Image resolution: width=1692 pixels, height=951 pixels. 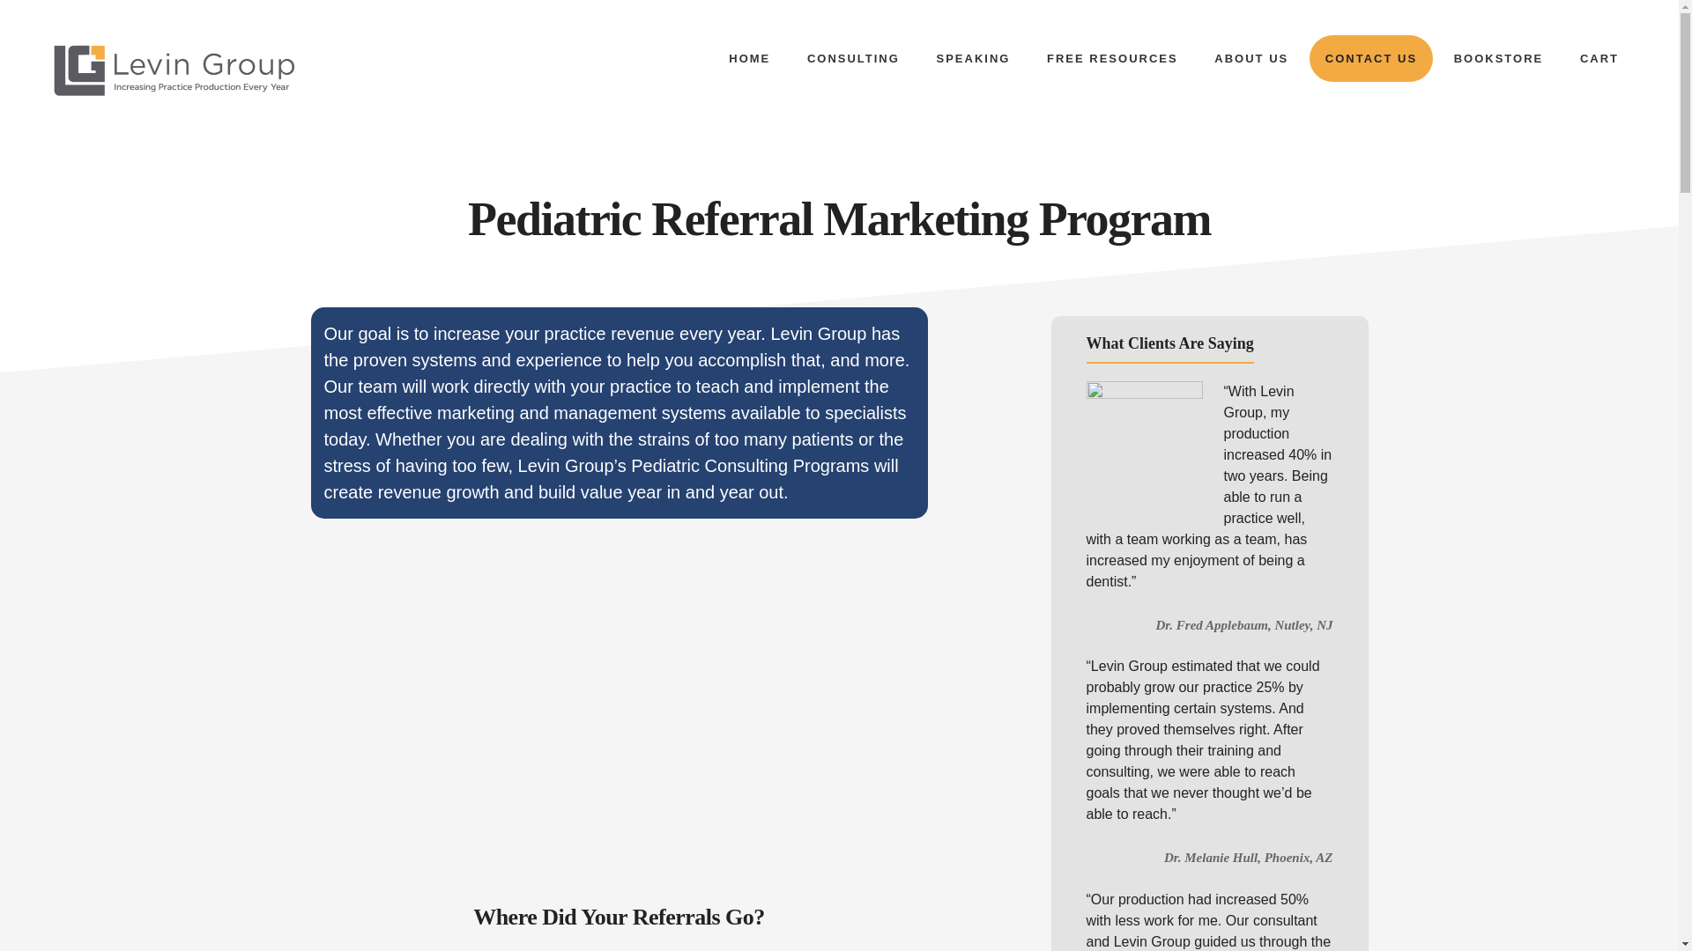 What do you see at coordinates (1251, 58) in the screenshot?
I see `ABOUT US` at bounding box center [1251, 58].